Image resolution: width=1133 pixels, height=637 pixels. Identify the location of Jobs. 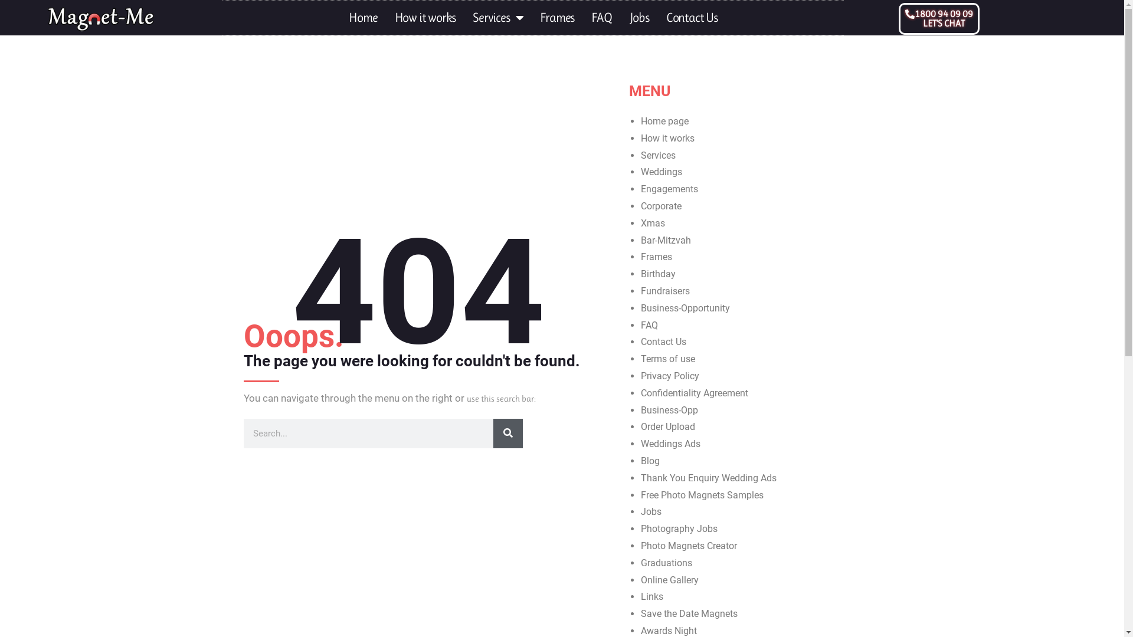
(640, 18).